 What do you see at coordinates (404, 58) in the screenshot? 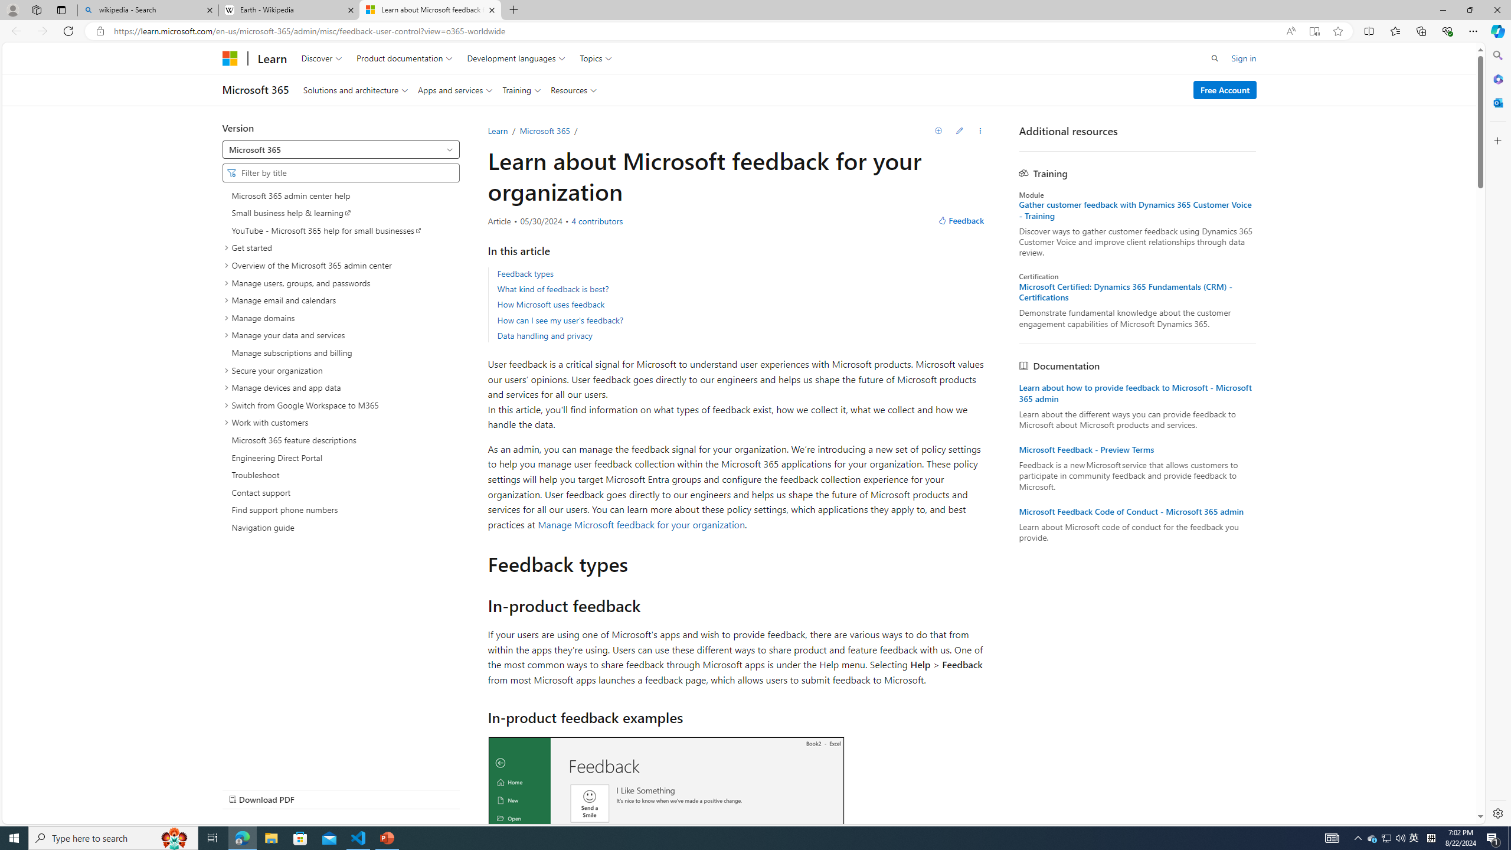
I see `Product documentation` at bounding box center [404, 58].